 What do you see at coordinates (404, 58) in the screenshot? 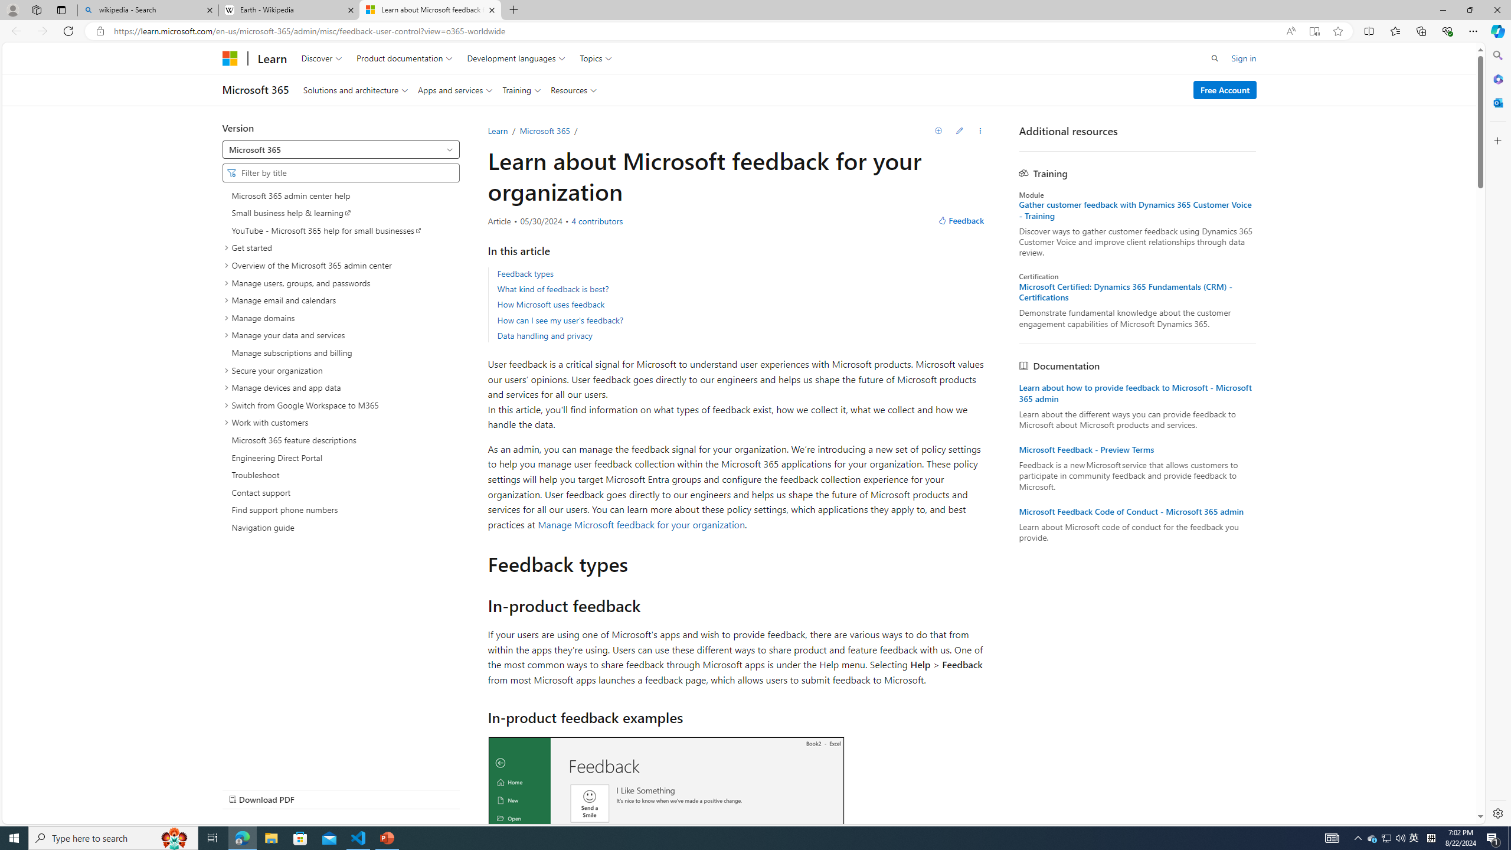
I see `Product documentation` at bounding box center [404, 58].